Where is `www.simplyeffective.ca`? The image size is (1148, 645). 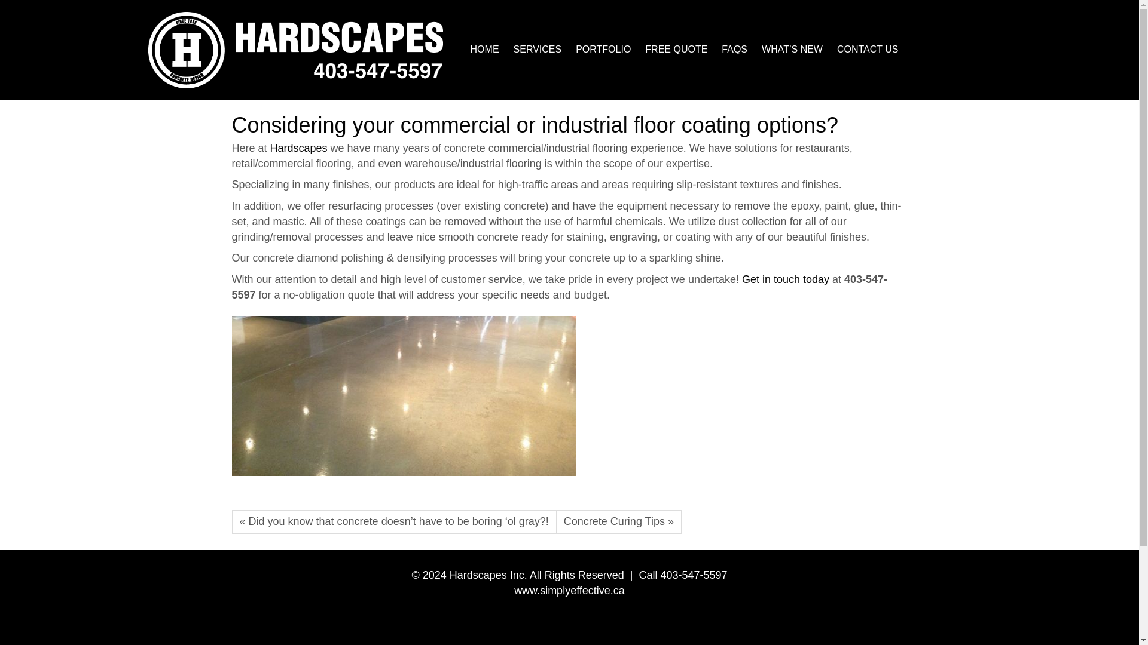 www.simplyeffective.ca is located at coordinates (569, 590).